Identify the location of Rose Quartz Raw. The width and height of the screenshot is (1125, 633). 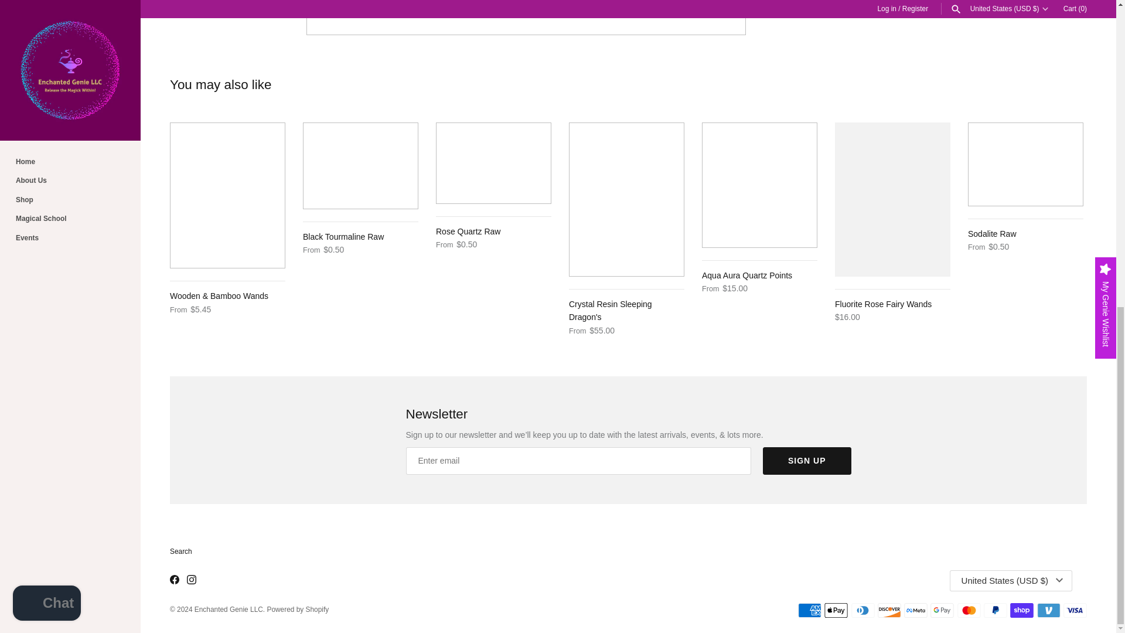
(493, 163).